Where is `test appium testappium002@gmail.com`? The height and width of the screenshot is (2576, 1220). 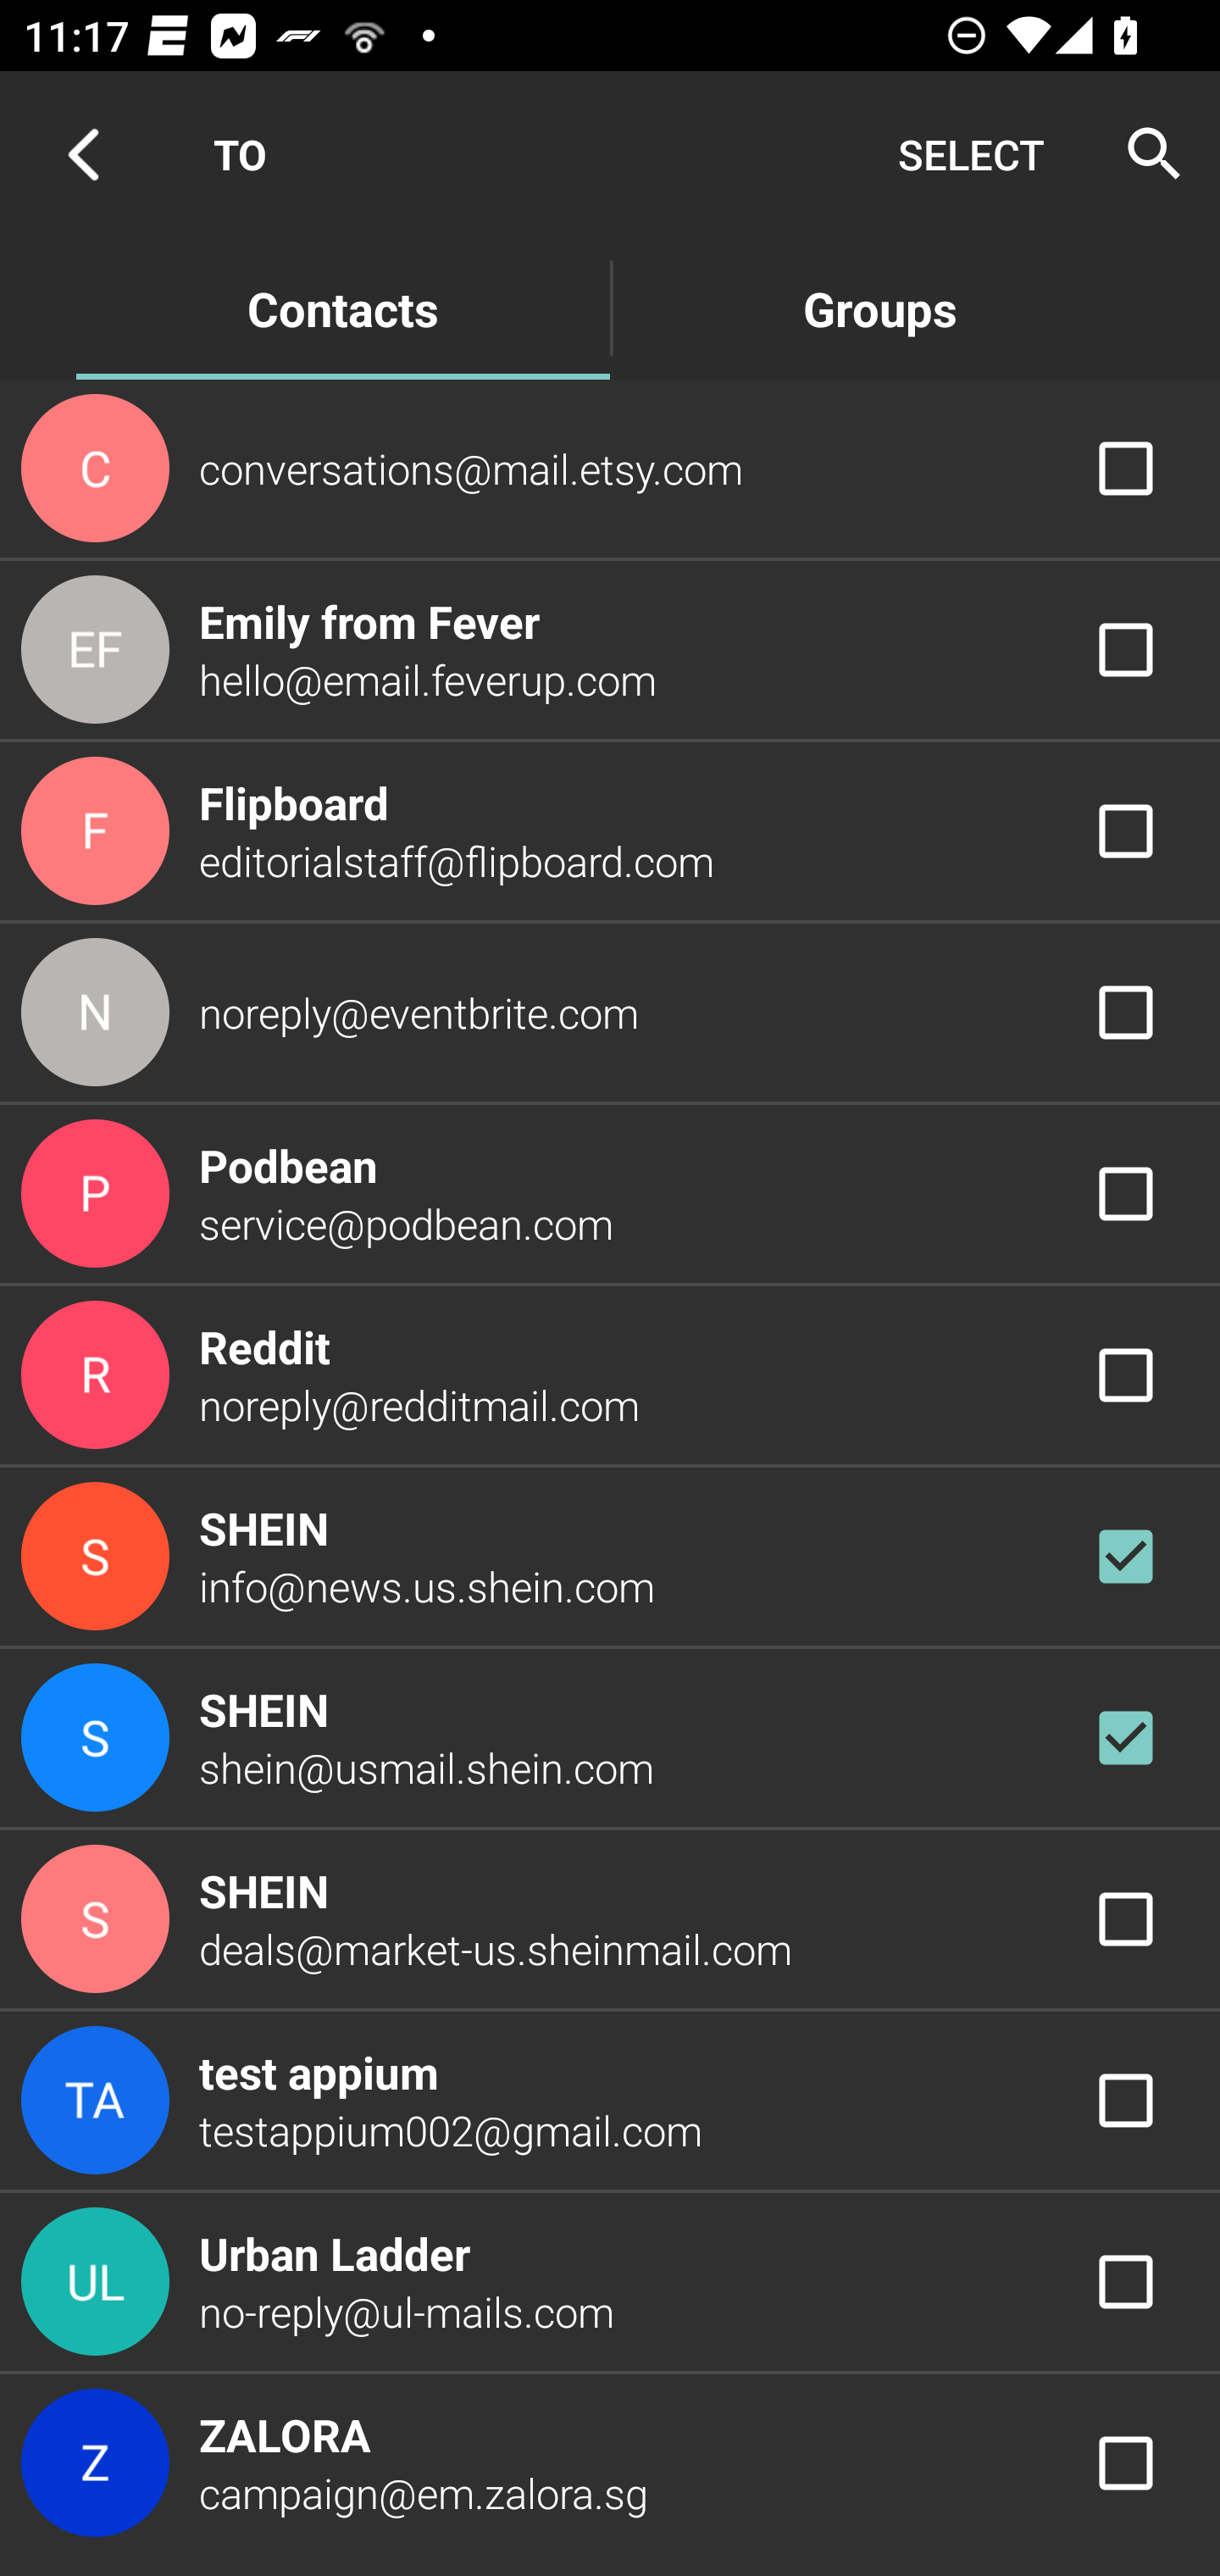 test appium testappium002@gmail.com is located at coordinates (610, 2101).